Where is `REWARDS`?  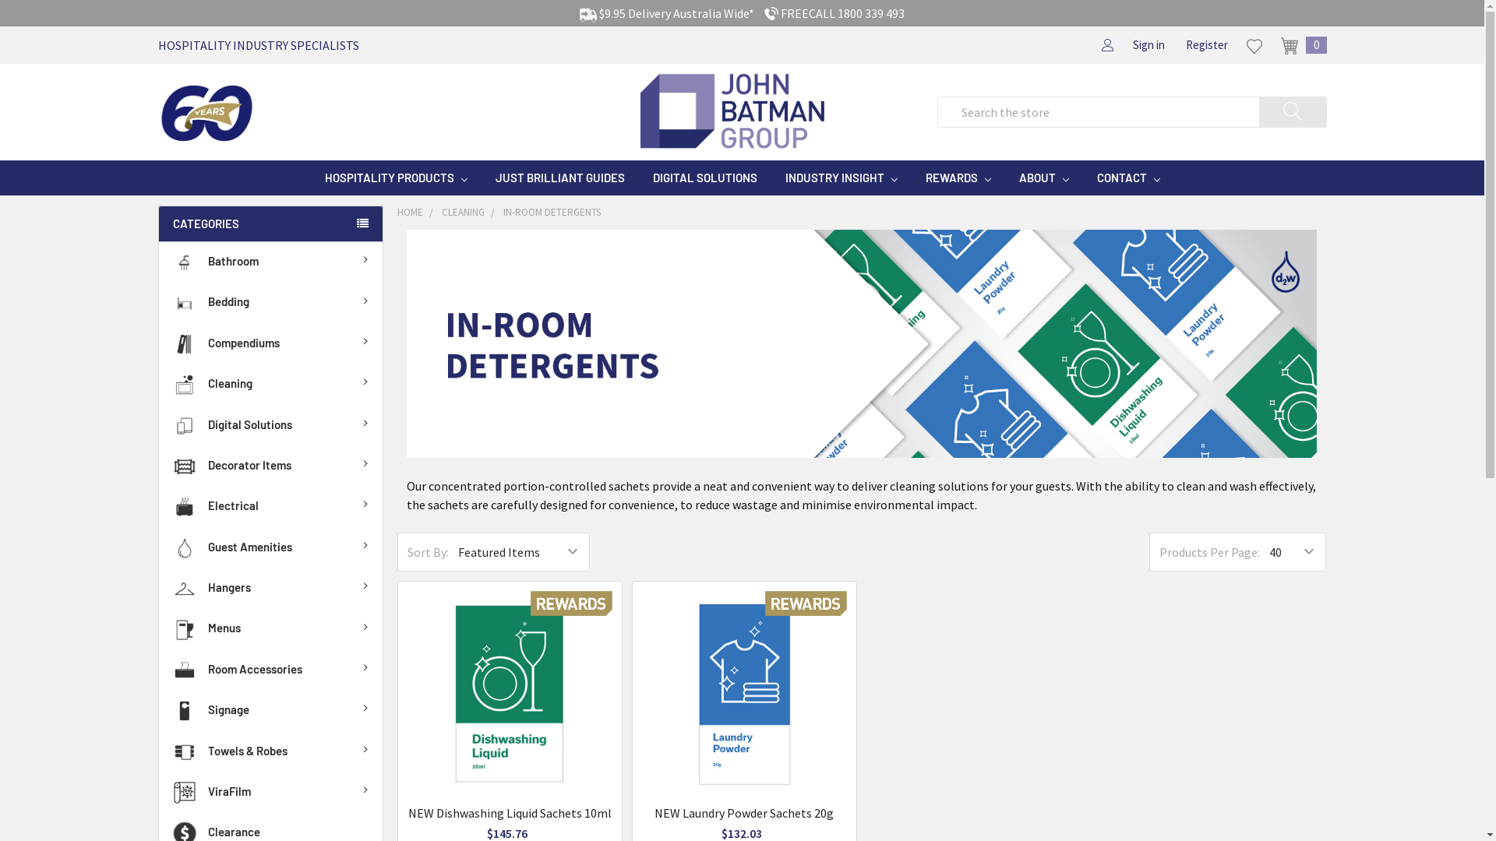
REWARDS is located at coordinates (510, 693).